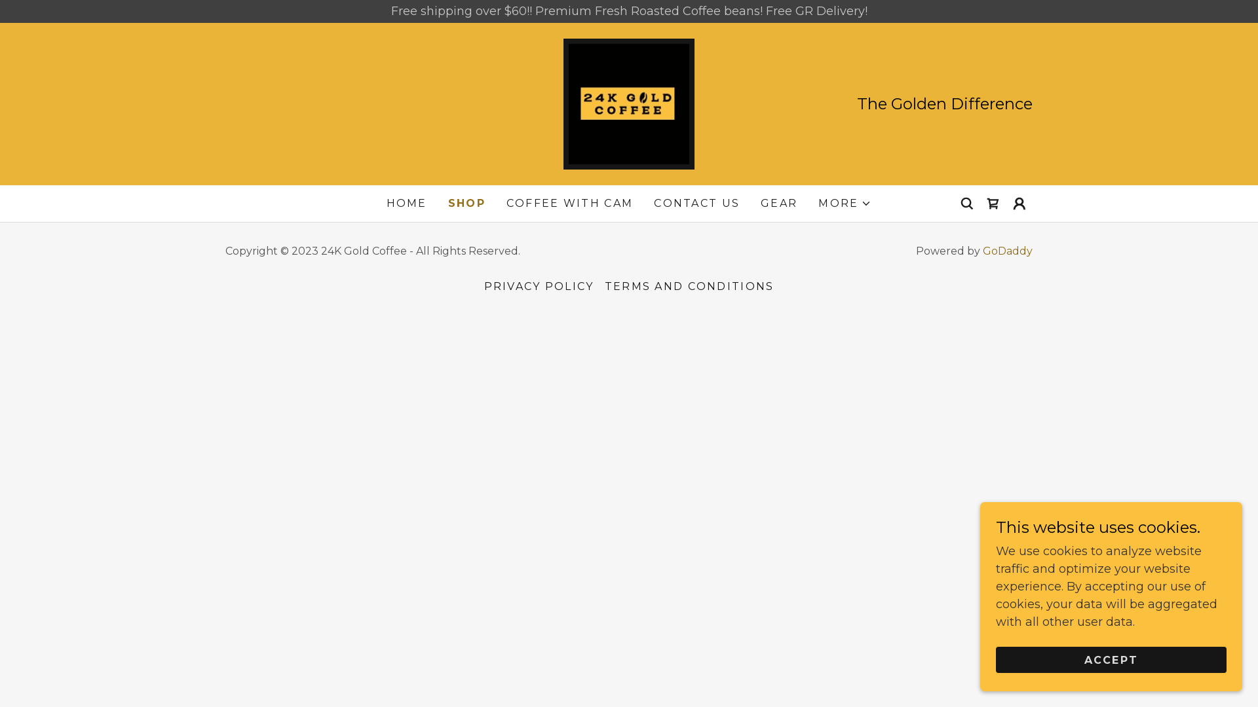 The height and width of the screenshot is (707, 1258). Describe the element at coordinates (407, 204) in the screenshot. I see `HOME` at that location.